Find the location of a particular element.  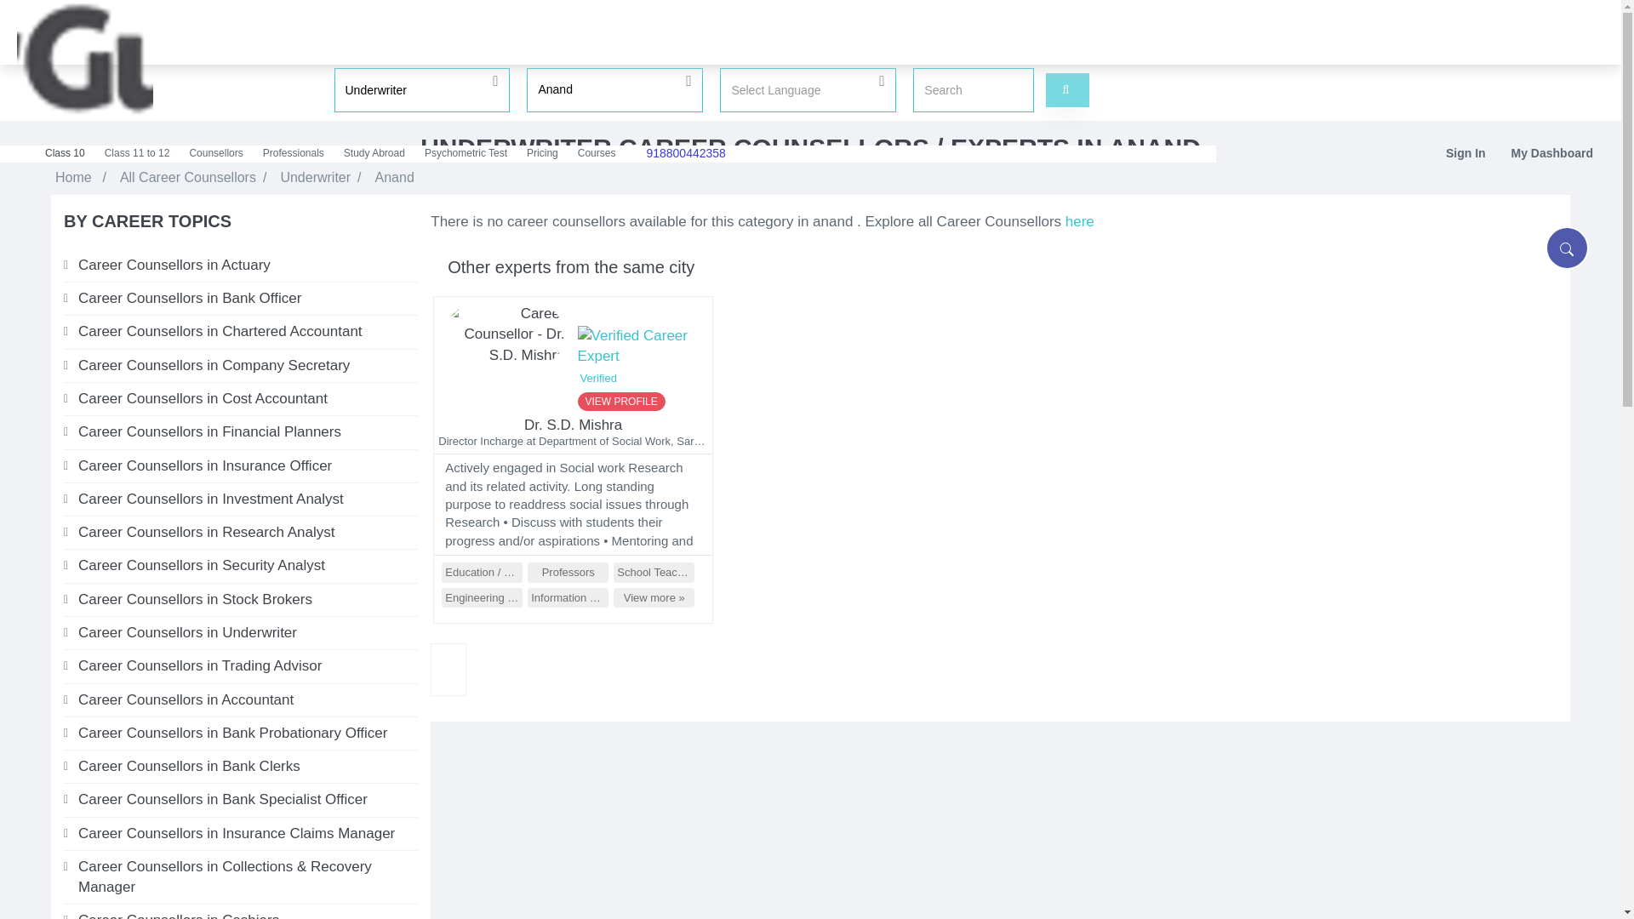

Study Abroad is located at coordinates (375, 153).